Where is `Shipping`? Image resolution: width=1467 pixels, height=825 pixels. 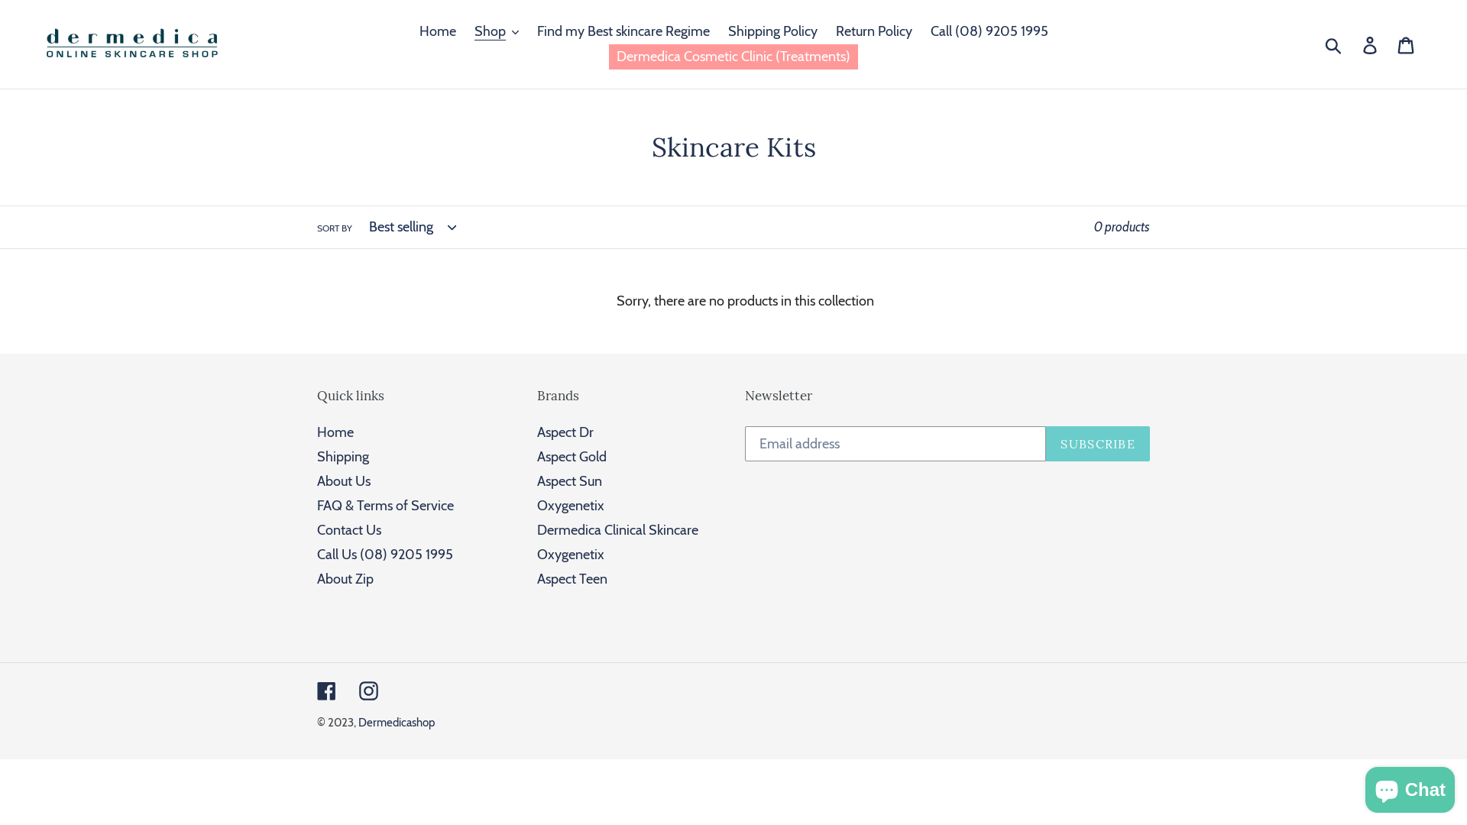 Shipping is located at coordinates (343, 457).